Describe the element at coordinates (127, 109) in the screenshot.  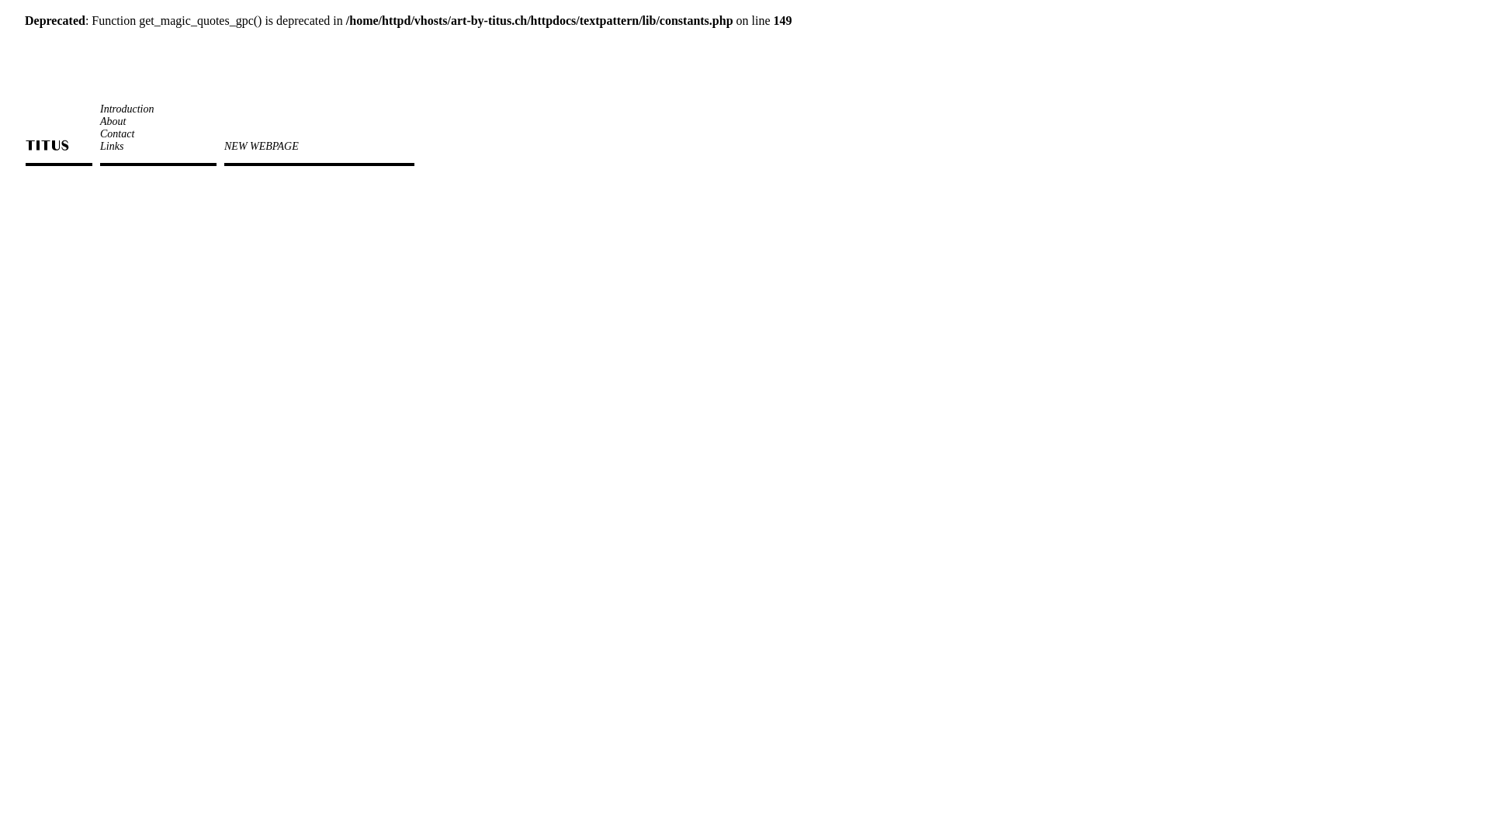
I see `Introduction` at that location.